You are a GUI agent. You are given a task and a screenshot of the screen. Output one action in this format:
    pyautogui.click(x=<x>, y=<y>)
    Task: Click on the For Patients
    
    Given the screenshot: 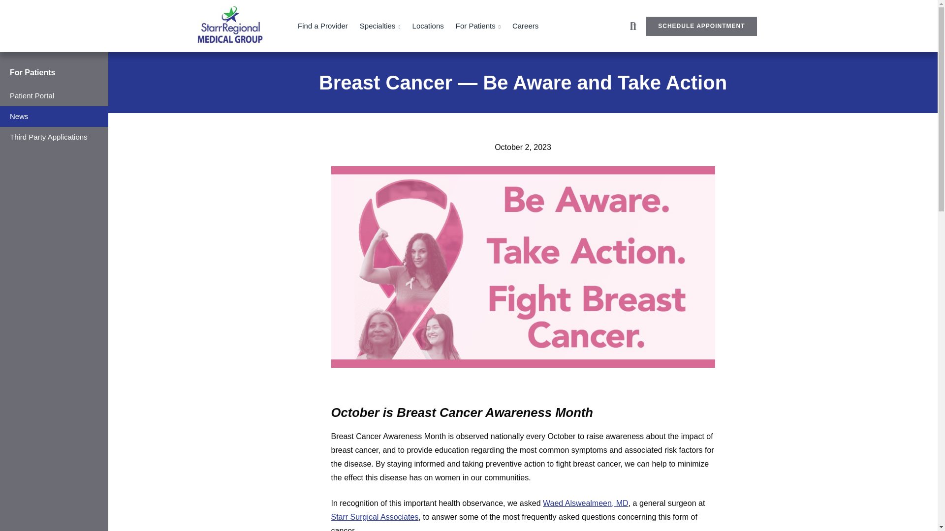 What is the action you would take?
    pyautogui.click(x=32, y=72)
    